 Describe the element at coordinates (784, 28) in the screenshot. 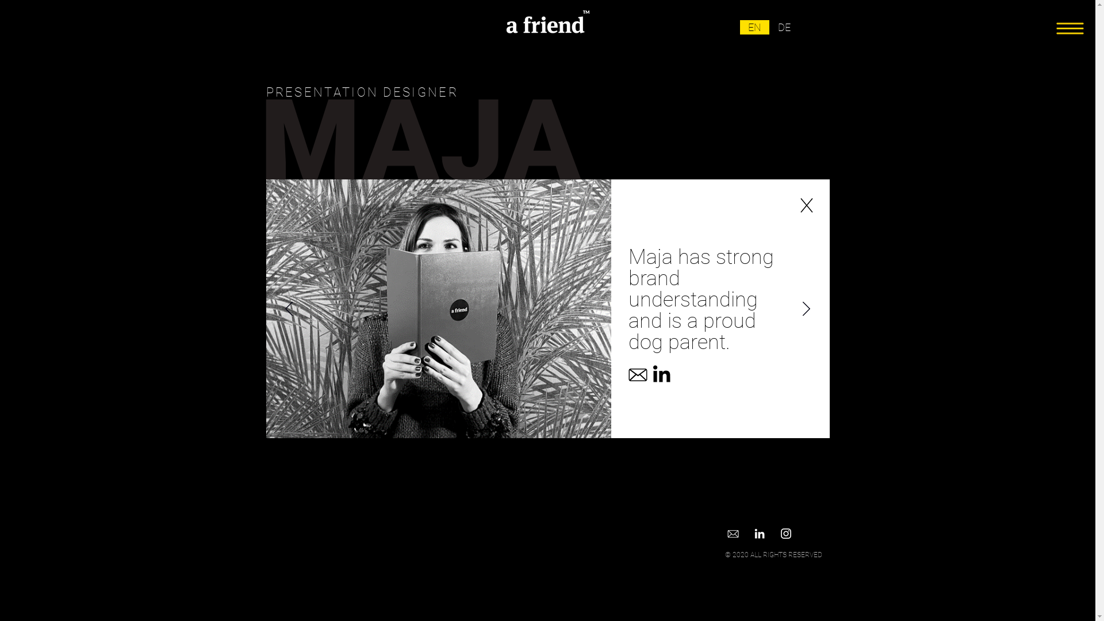

I see `DE` at that location.